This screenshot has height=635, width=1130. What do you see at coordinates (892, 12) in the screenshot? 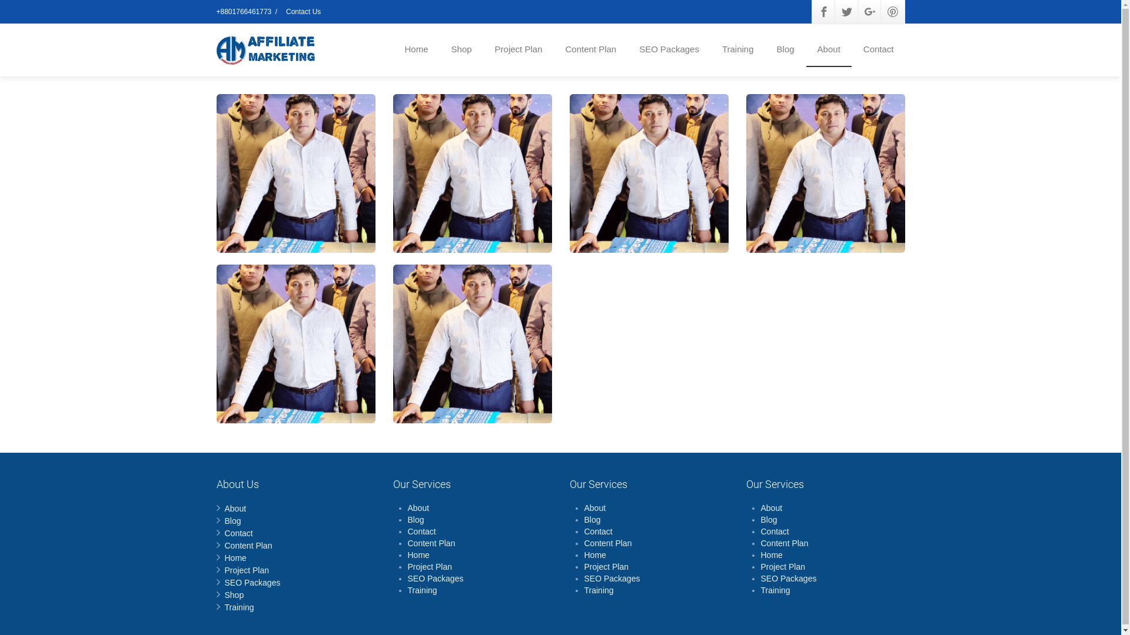
I see `Pinterest` at bounding box center [892, 12].